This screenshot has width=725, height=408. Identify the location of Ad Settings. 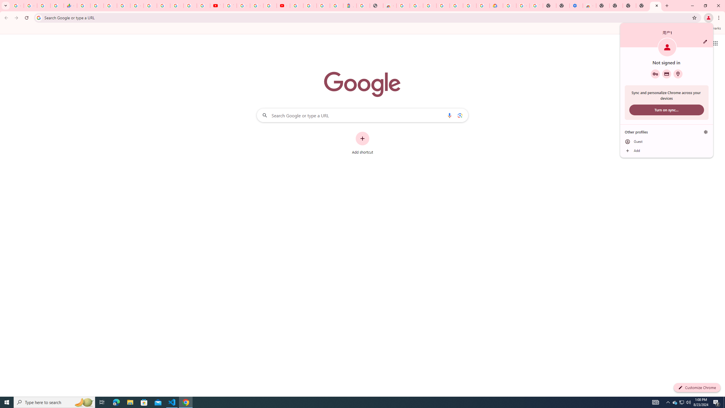
(416, 6).